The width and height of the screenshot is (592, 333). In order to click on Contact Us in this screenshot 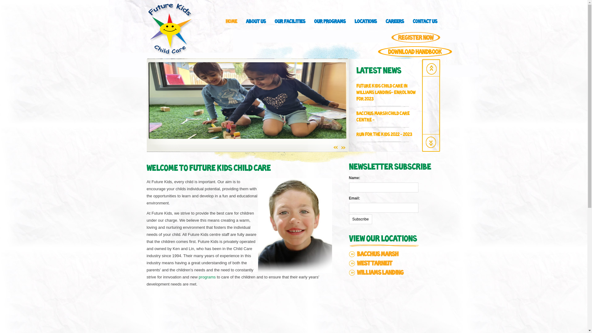, I will do `click(425, 23)`.